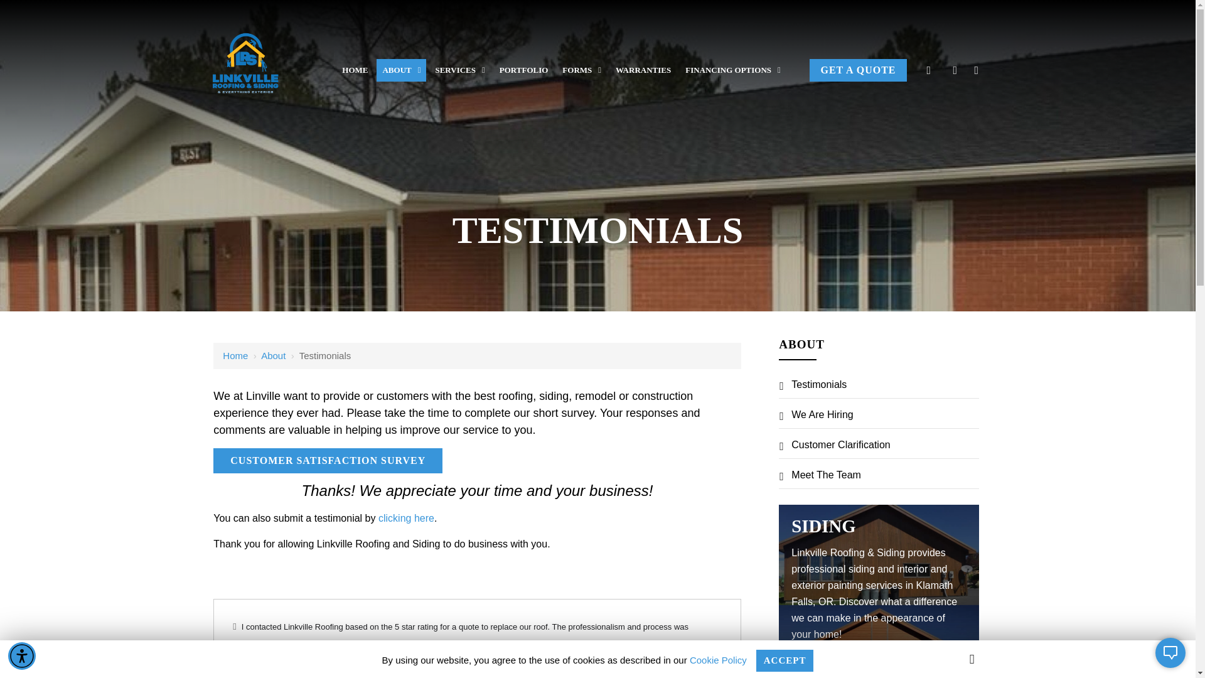  What do you see at coordinates (22, 655) in the screenshot?
I see `Accessibility Menu` at bounding box center [22, 655].